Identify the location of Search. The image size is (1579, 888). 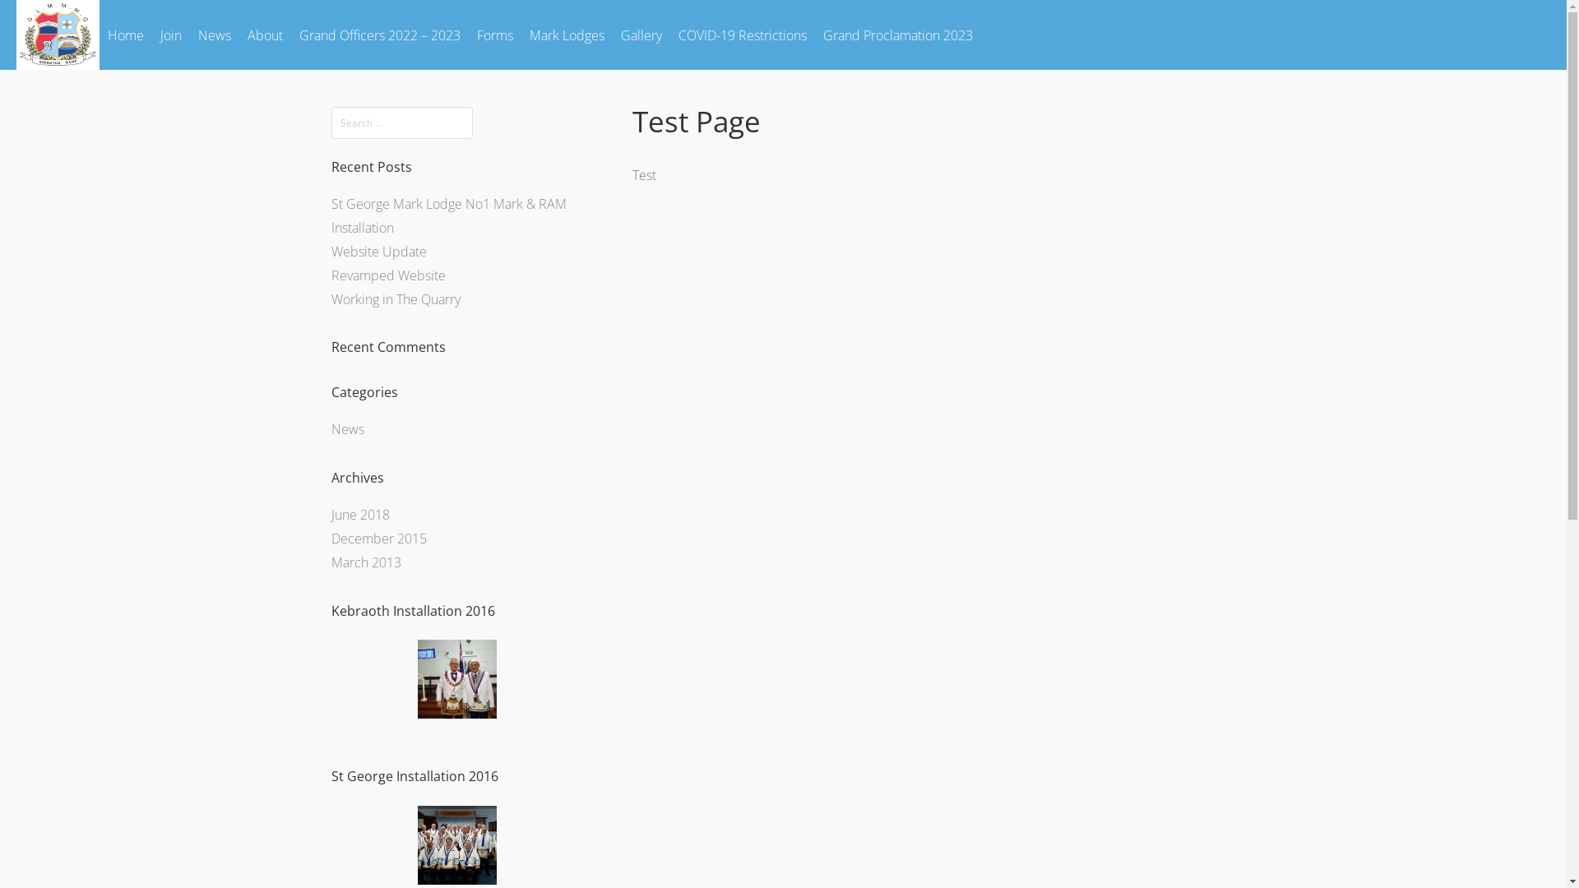
(36, 17).